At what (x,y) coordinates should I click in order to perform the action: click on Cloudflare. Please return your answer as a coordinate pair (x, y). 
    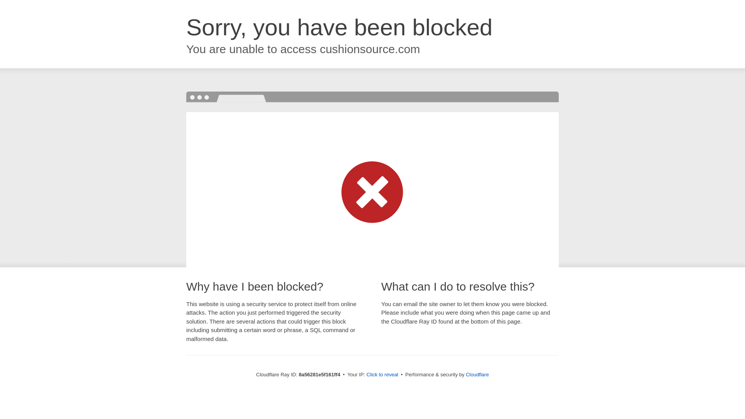
    Looking at the image, I should click on (477, 374).